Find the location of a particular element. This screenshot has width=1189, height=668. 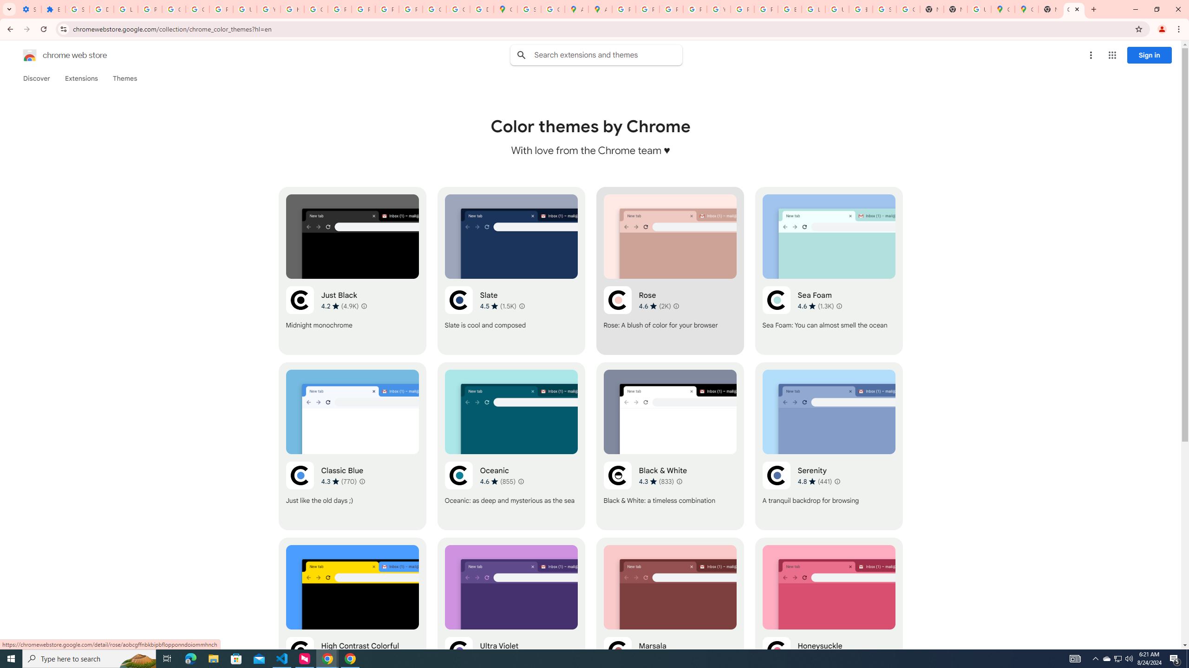

Average rating 4.3 out of 5 stars. 833 ratings. is located at coordinates (656, 482).